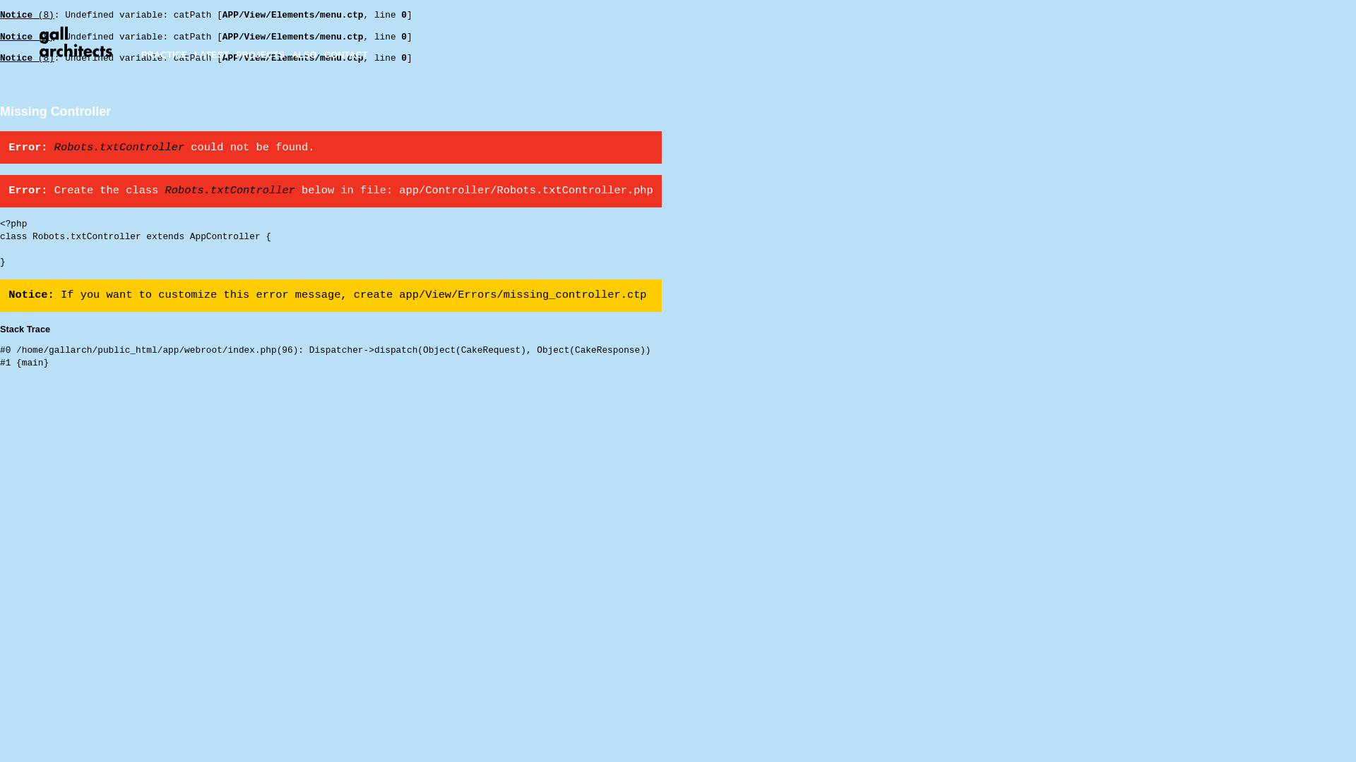  I want to click on Notice (8), so click(27, 16).